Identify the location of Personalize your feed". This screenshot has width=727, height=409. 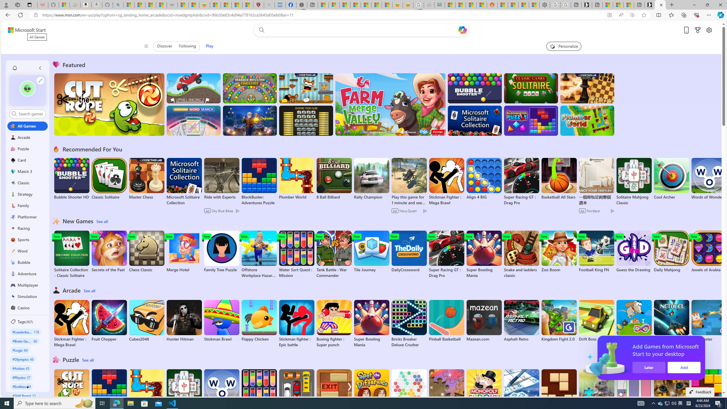
(564, 46).